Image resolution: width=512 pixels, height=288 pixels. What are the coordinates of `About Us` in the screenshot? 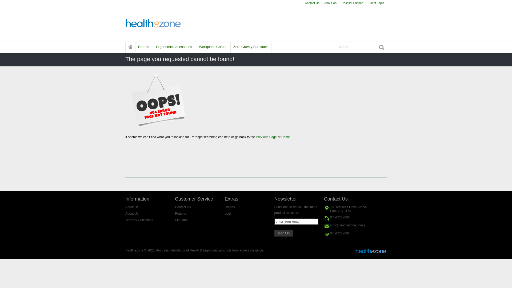 It's located at (132, 214).